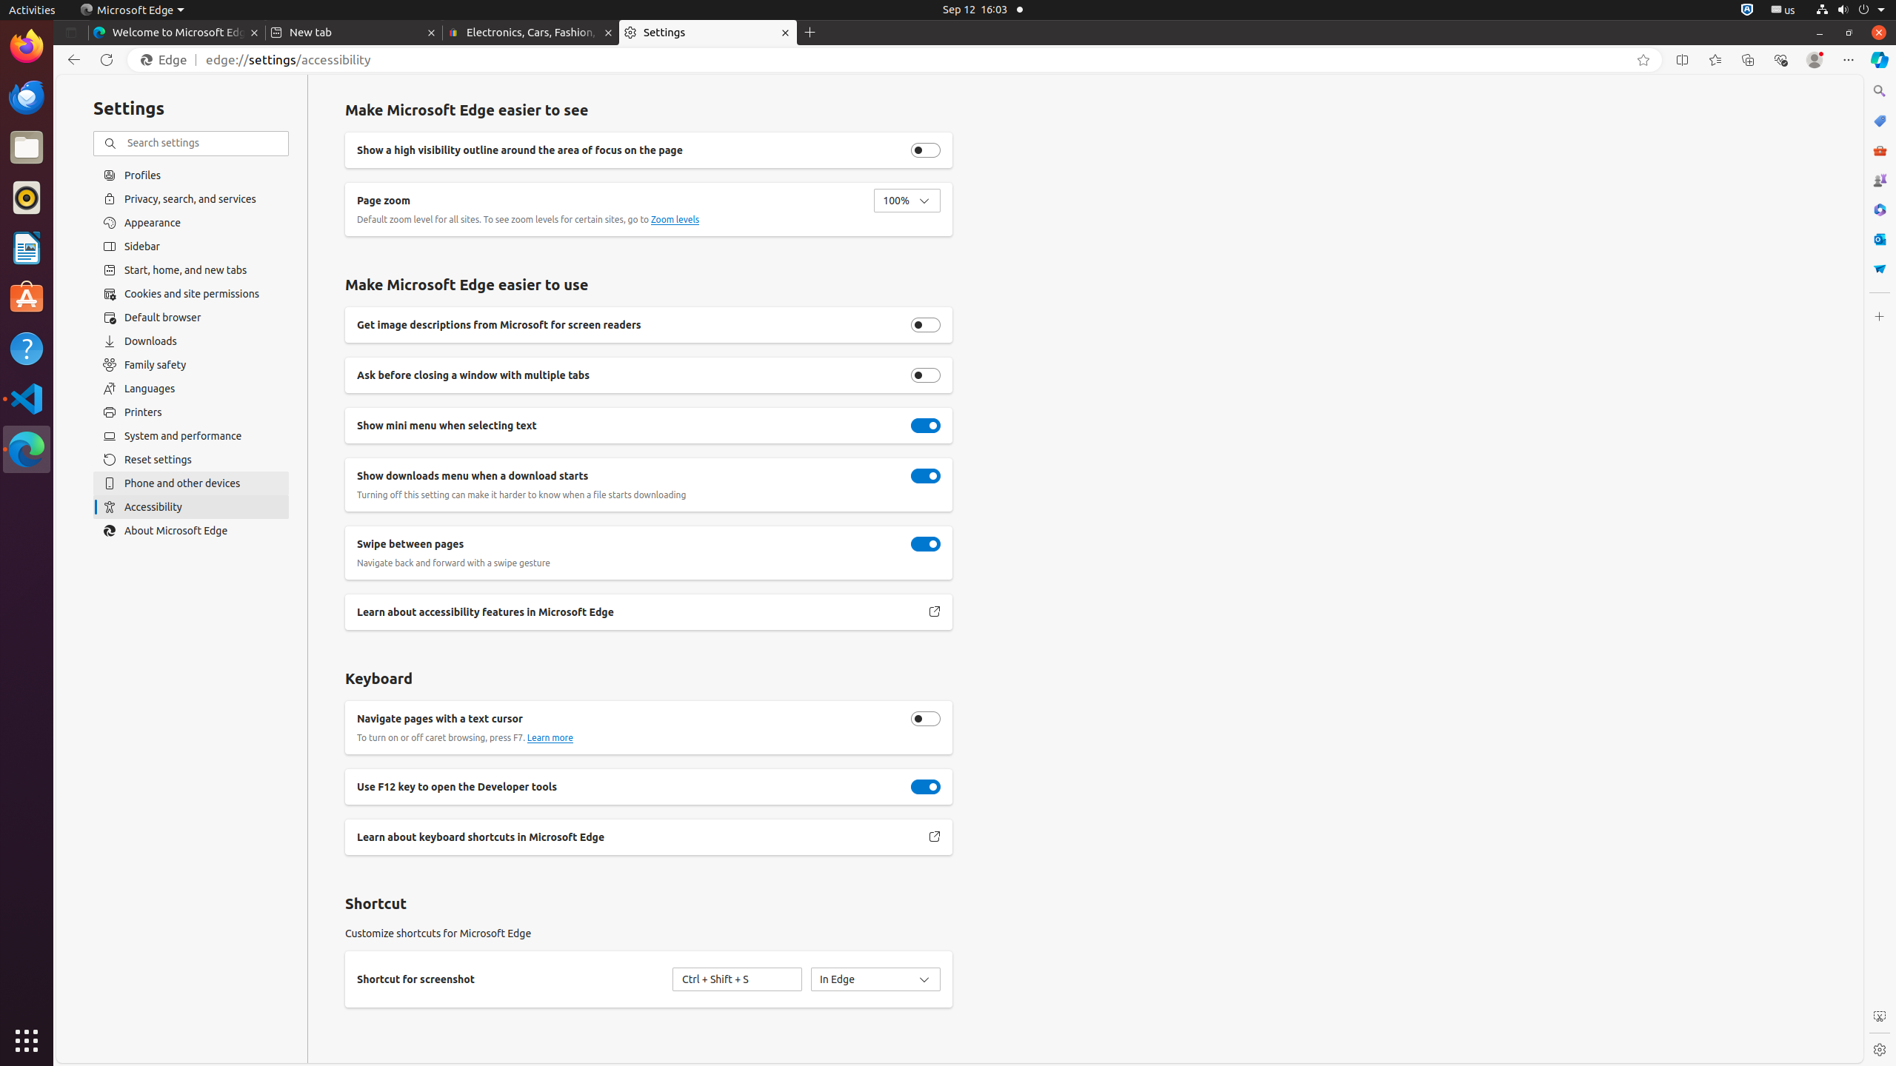  I want to click on Profile 1 Profile, Please sign in, so click(1815, 60).